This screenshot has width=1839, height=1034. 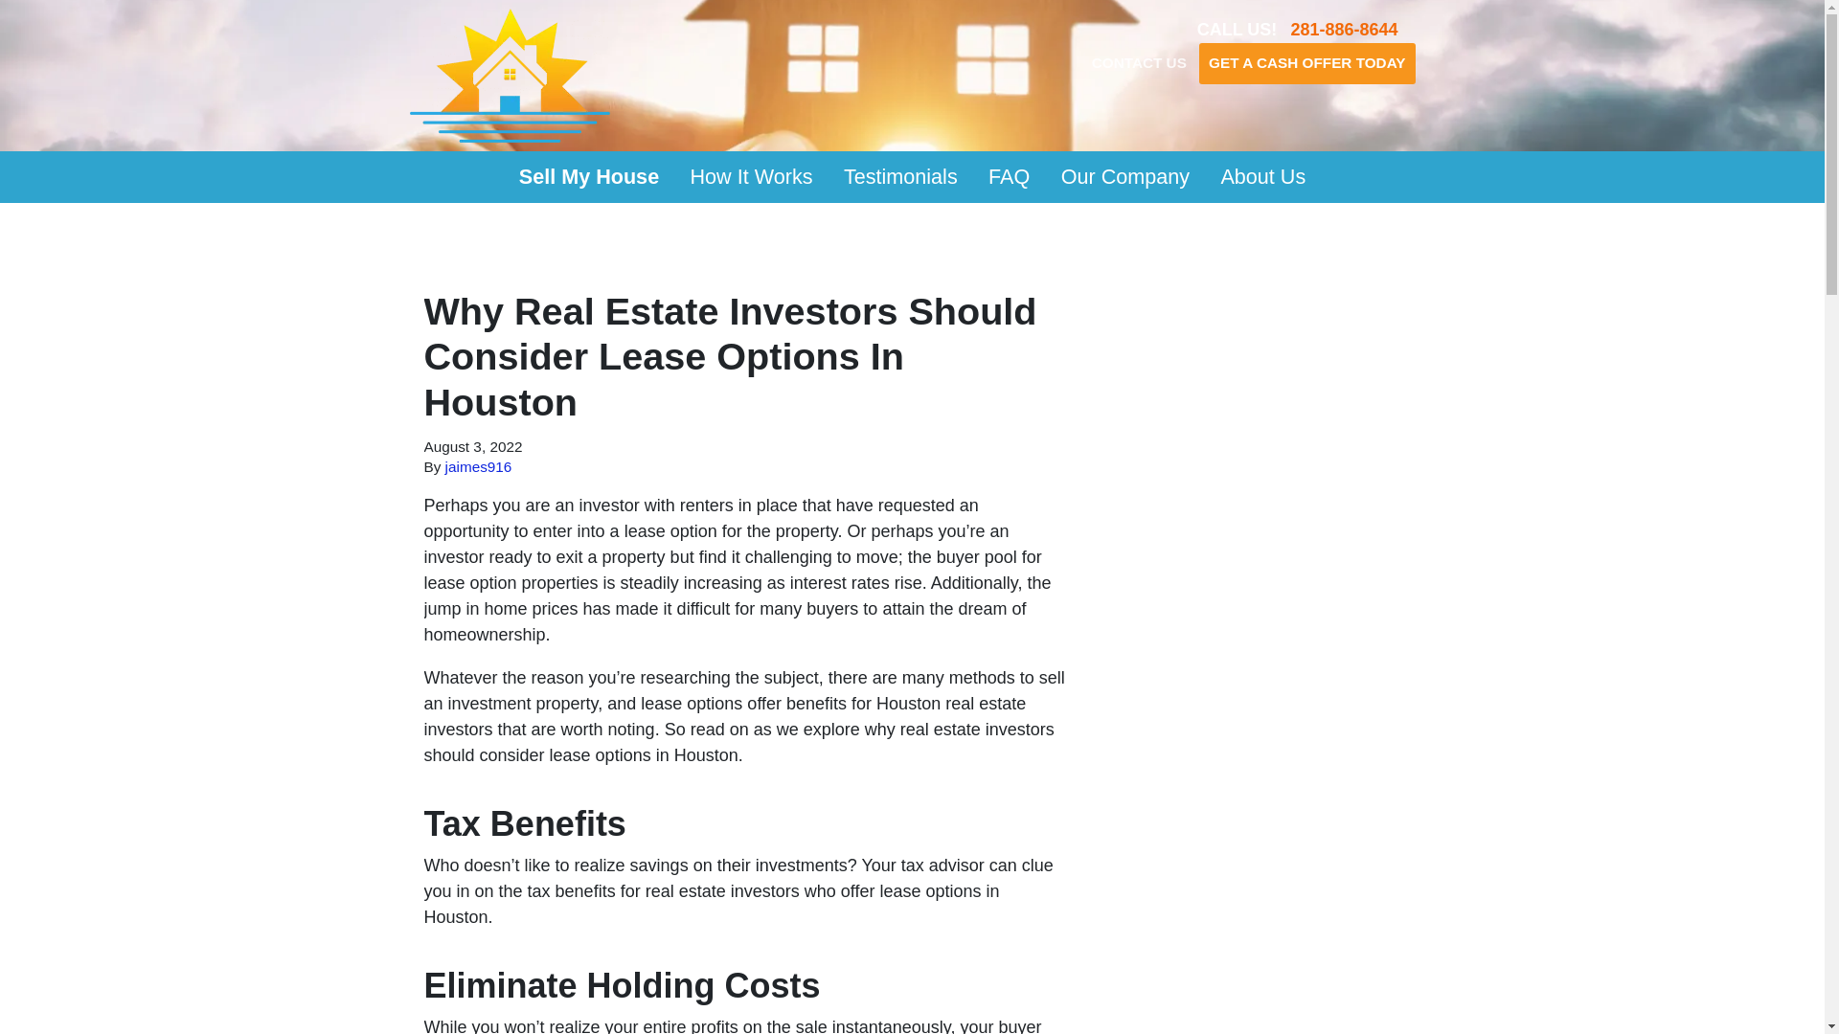 What do you see at coordinates (751, 176) in the screenshot?
I see `How It Works` at bounding box center [751, 176].